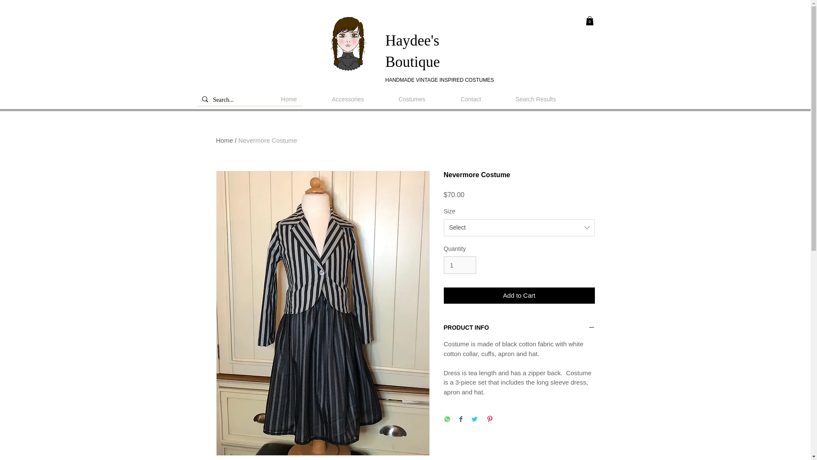  What do you see at coordinates (349, 43) in the screenshot?
I see `Logo Face.png` at bounding box center [349, 43].